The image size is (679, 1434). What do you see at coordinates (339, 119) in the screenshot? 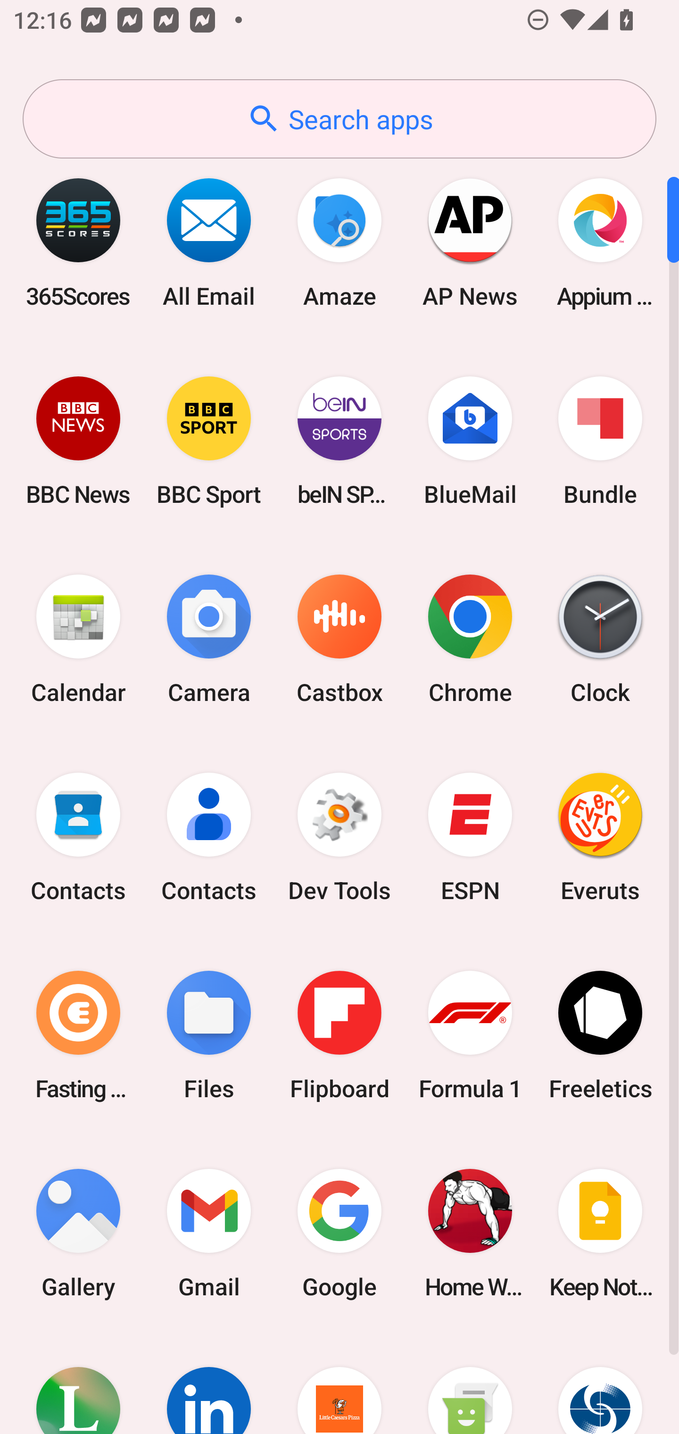
I see `  Search apps` at bounding box center [339, 119].